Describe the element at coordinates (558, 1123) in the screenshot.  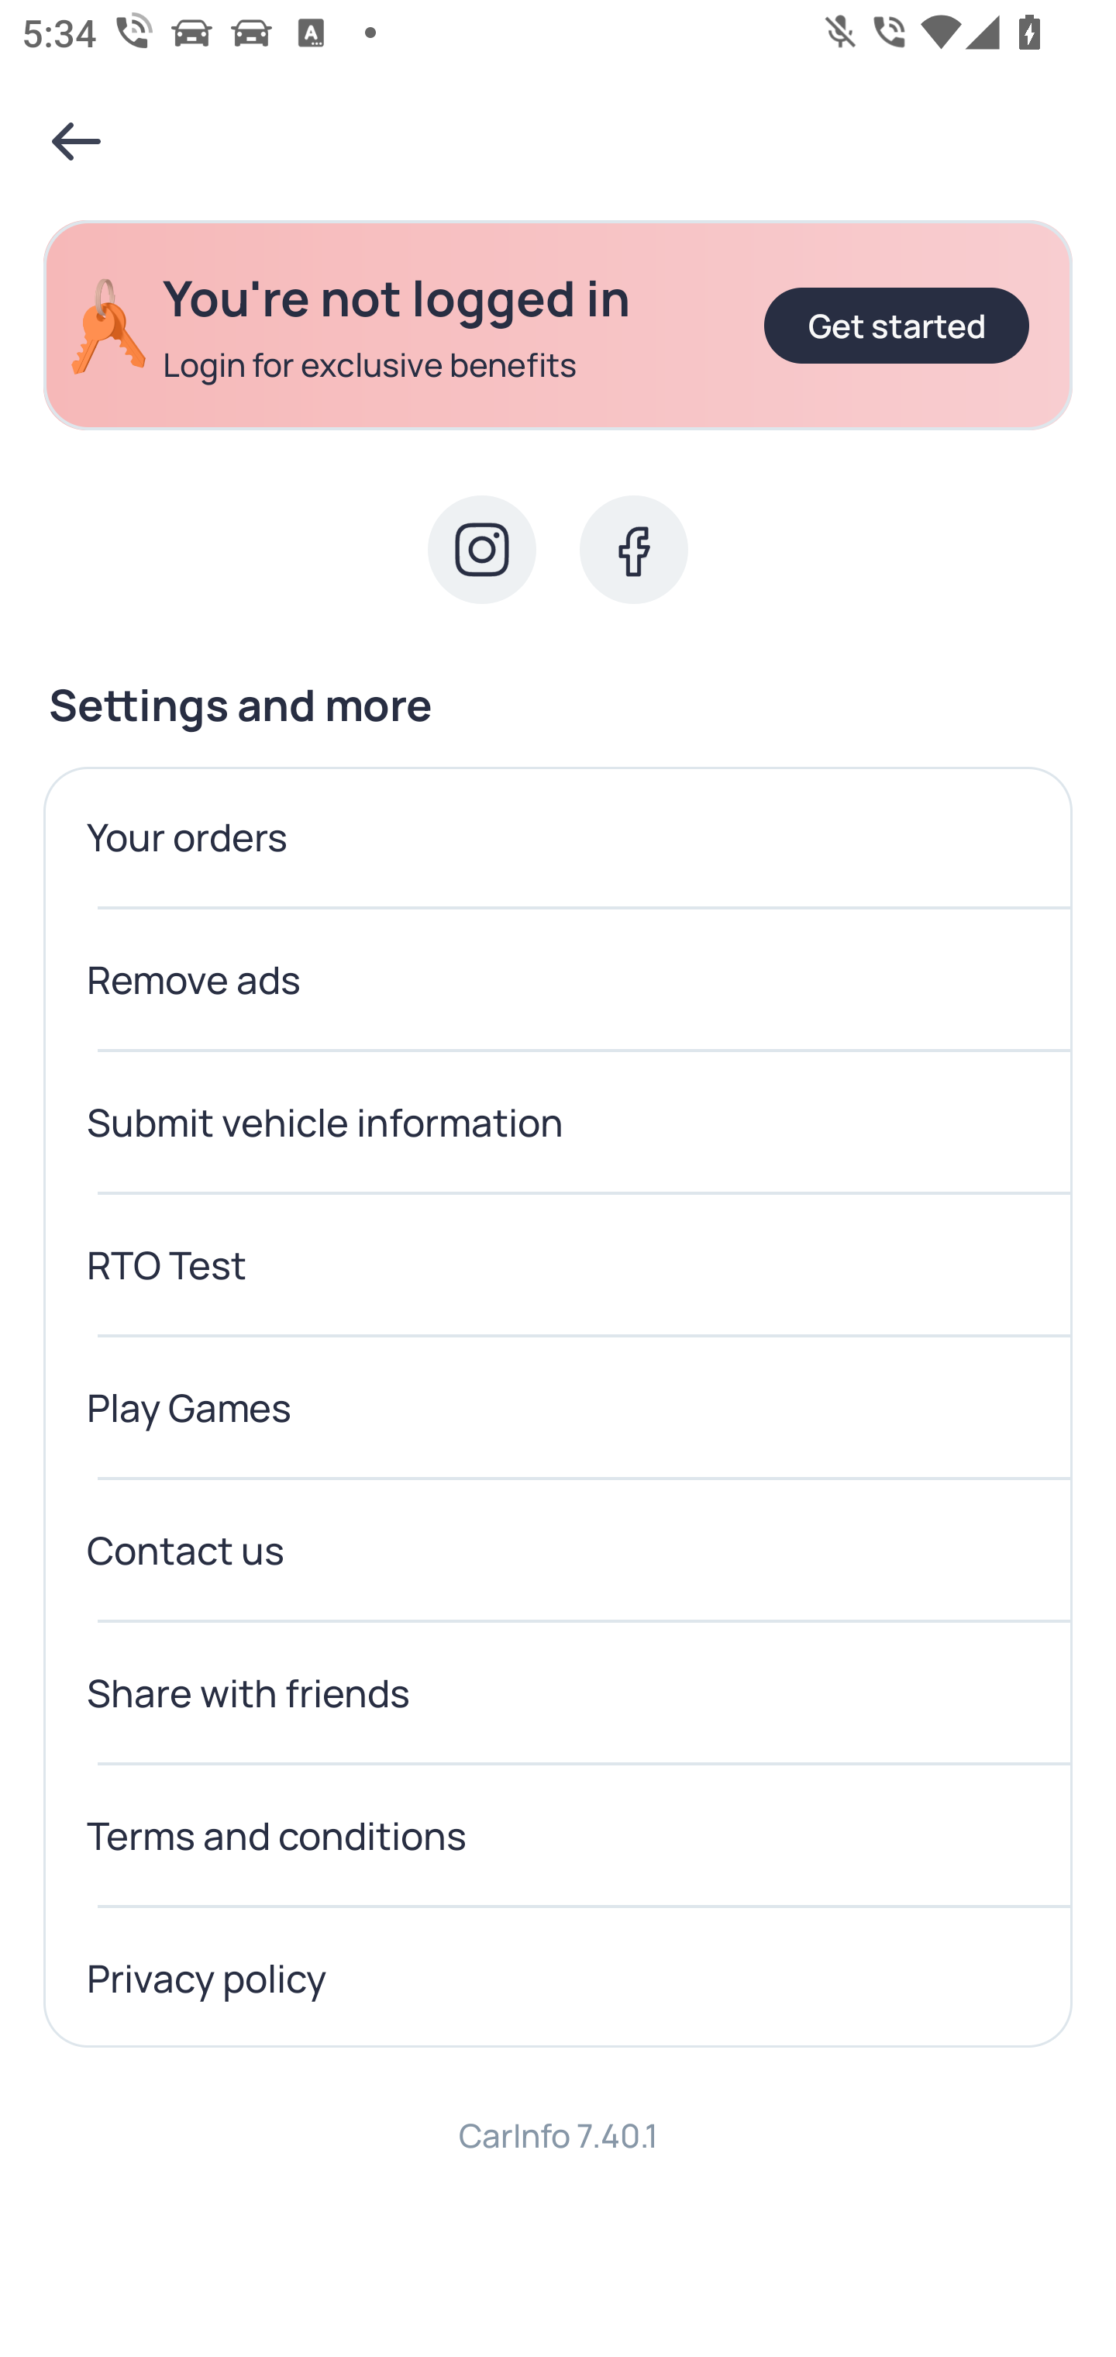
I see `Submit vehicle information` at that location.